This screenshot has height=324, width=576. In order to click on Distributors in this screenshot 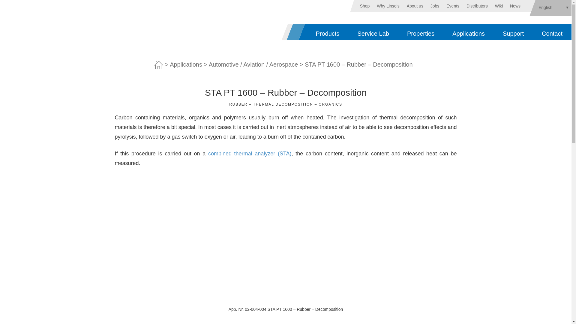, I will do `click(477, 6)`.